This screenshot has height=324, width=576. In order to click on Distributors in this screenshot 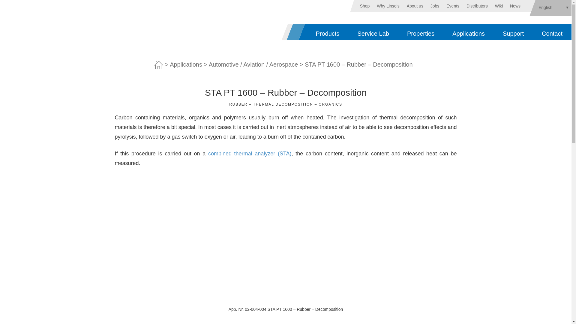, I will do `click(477, 6)`.